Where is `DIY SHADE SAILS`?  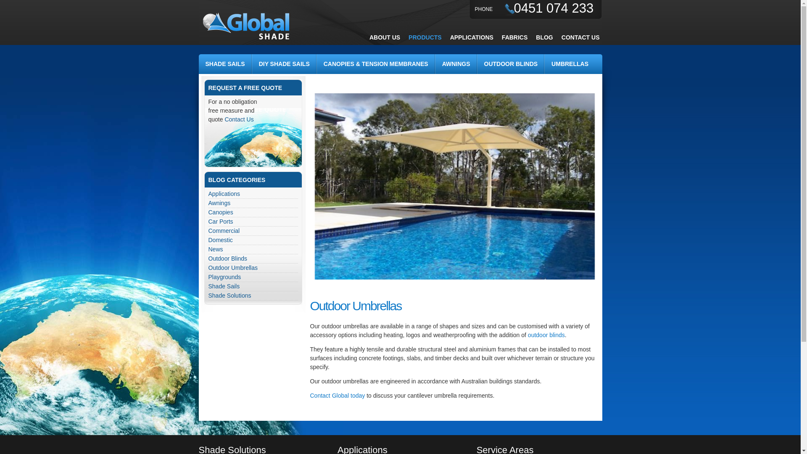
DIY SHADE SAILS is located at coordinates (285, 64).